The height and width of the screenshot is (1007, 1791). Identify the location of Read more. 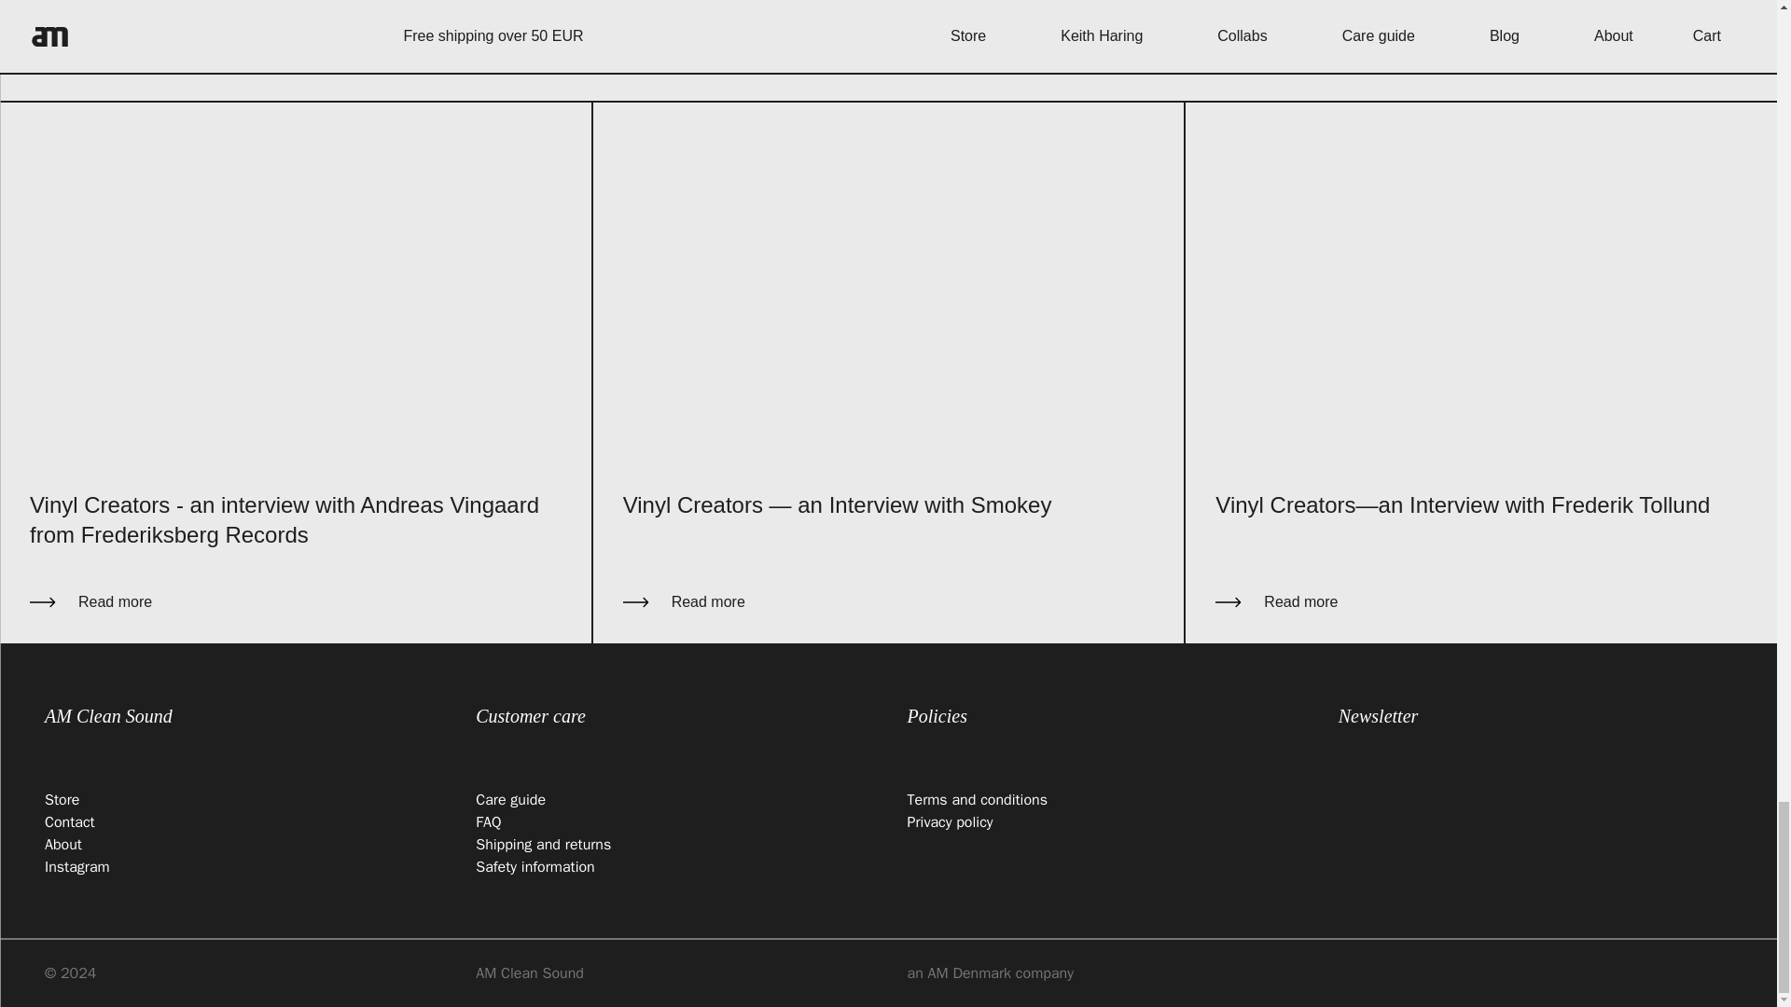
(296, 601).